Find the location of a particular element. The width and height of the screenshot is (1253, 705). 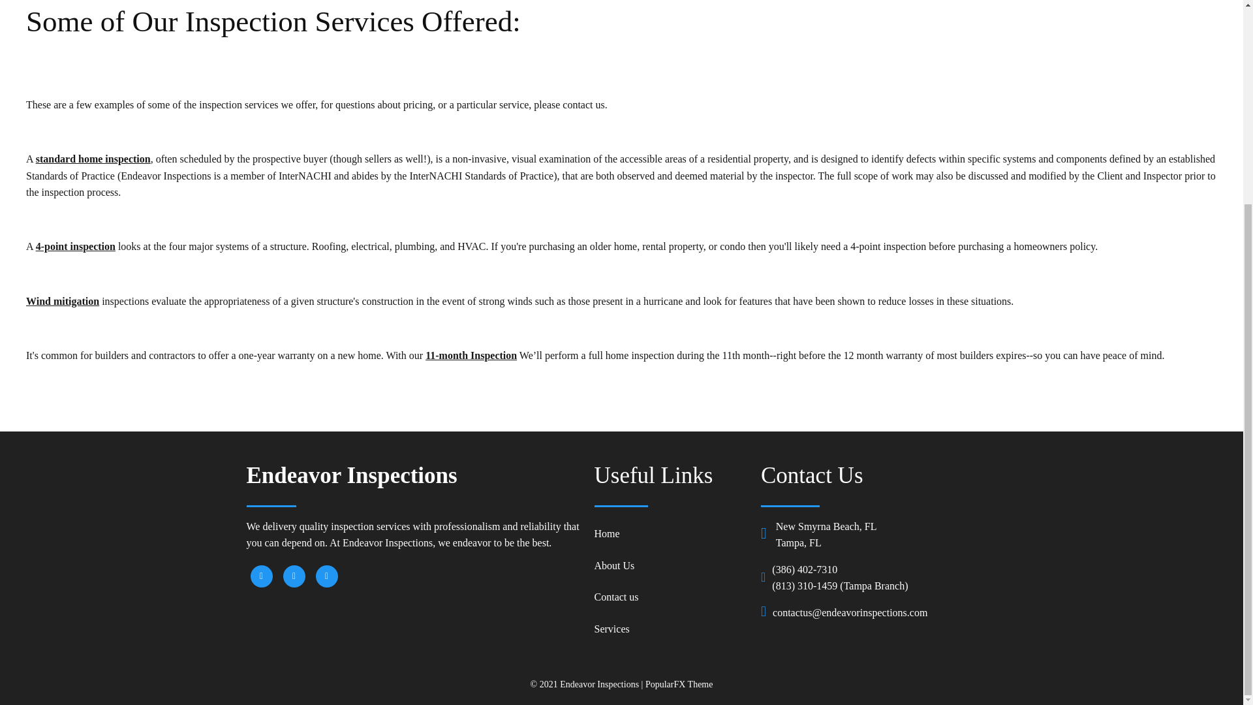

PopularFX Theme is located at coordinates (679, 684).